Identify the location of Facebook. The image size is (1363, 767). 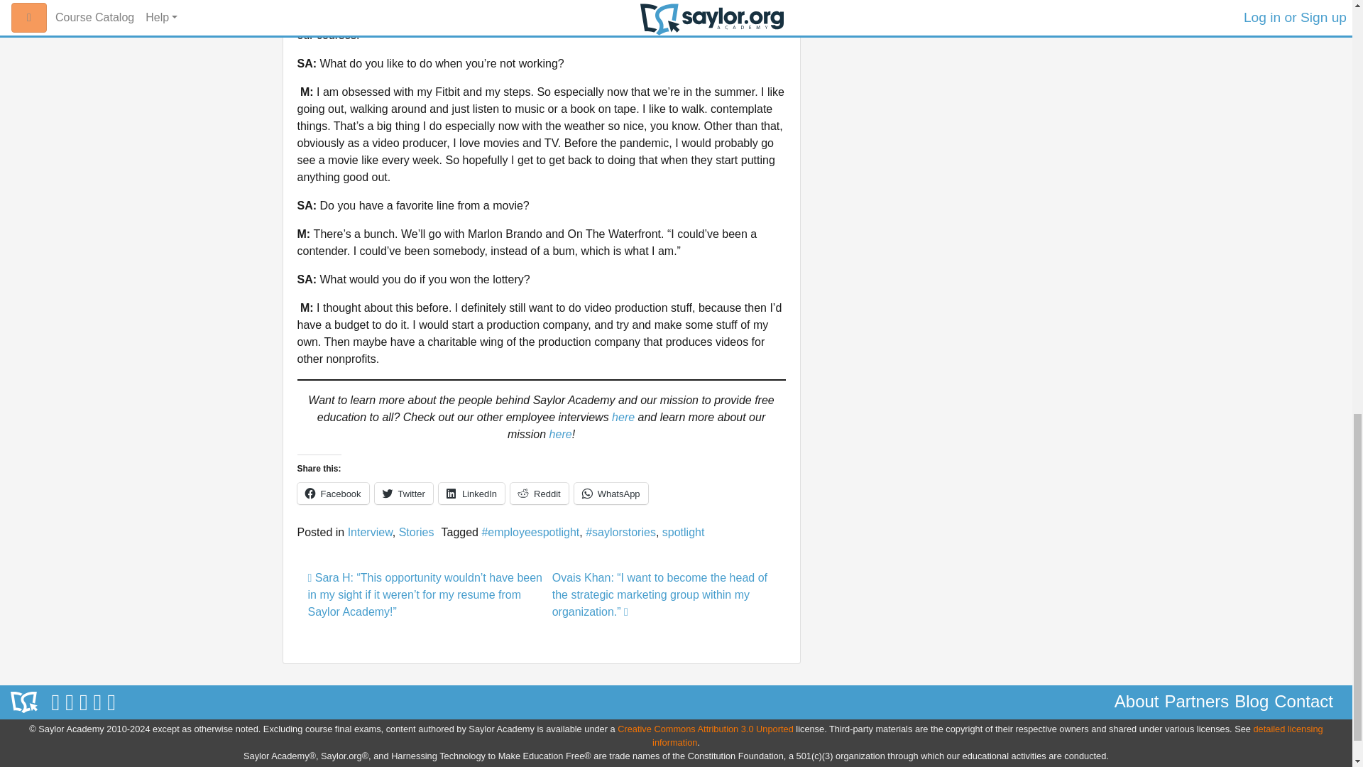
(332, 493).